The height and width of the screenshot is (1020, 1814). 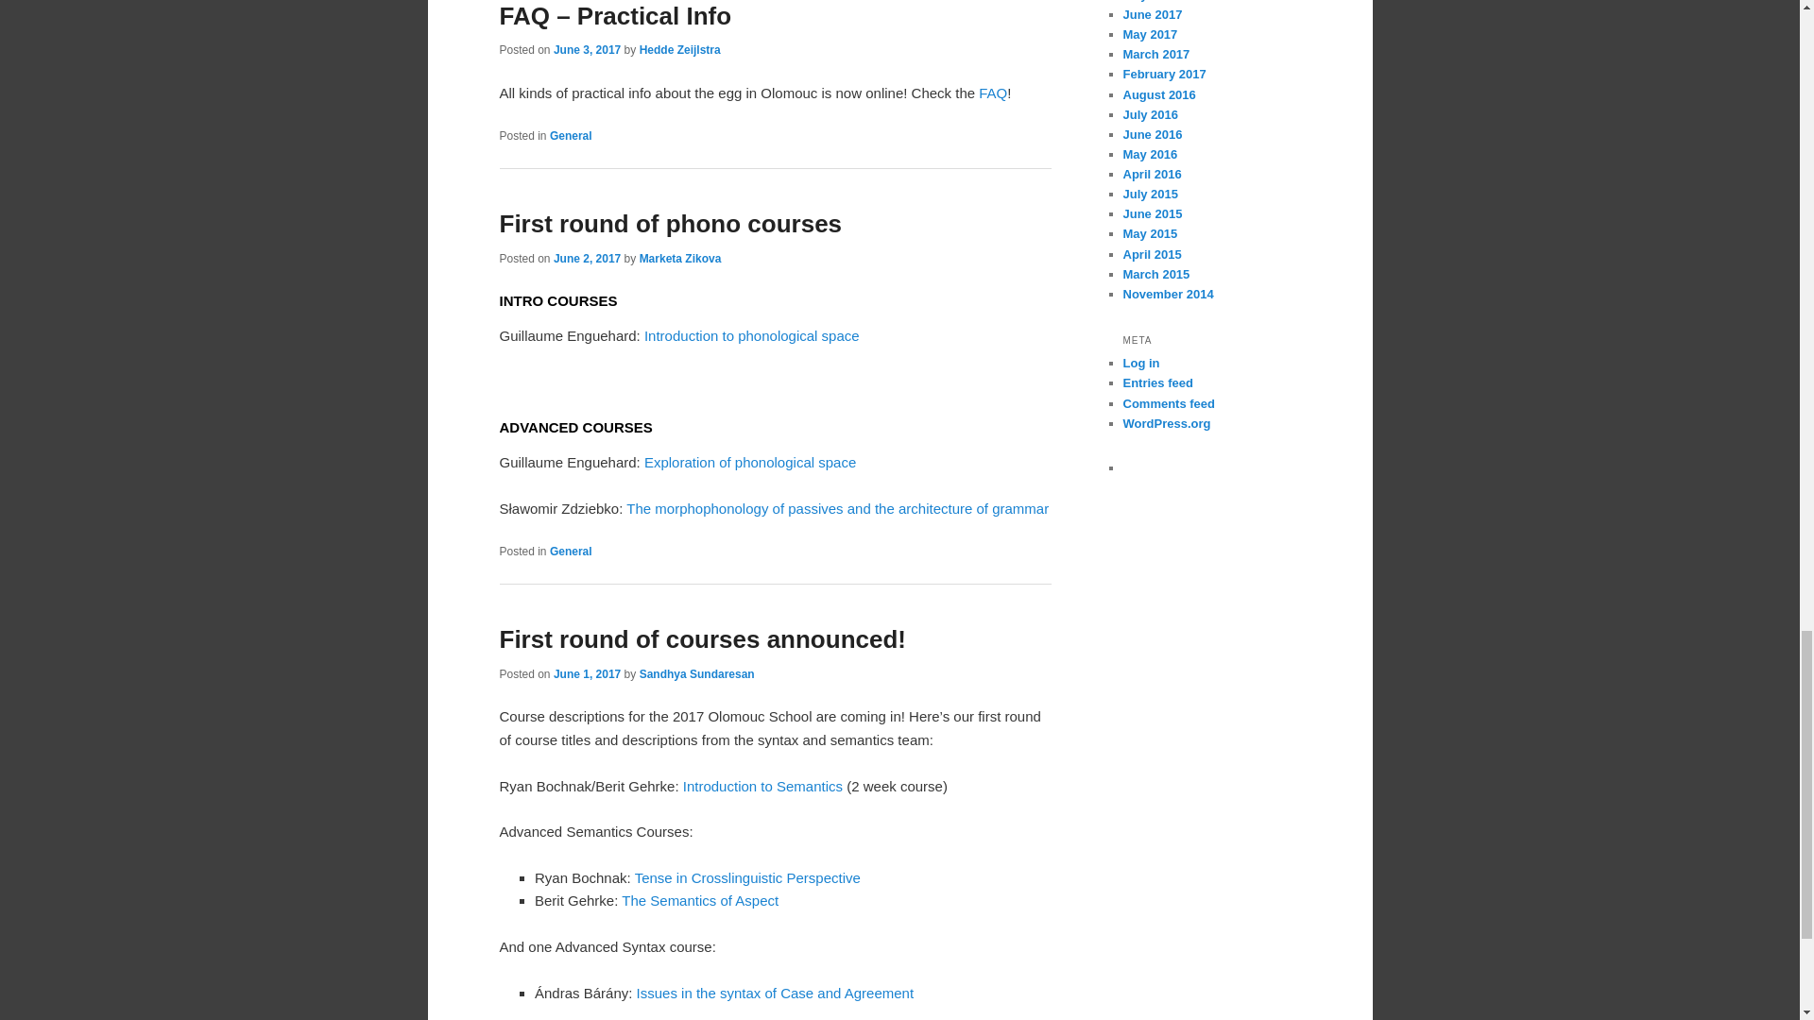 I want to click on 12:51 pm, so click(x=586, y=258).